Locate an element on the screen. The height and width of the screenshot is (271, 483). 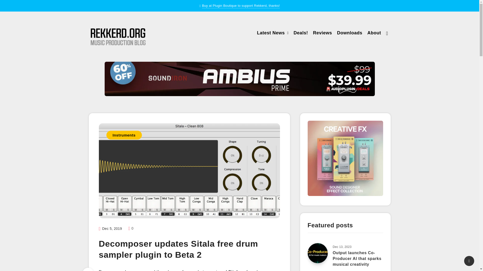
Downloads is located at coordinates (350, 33).